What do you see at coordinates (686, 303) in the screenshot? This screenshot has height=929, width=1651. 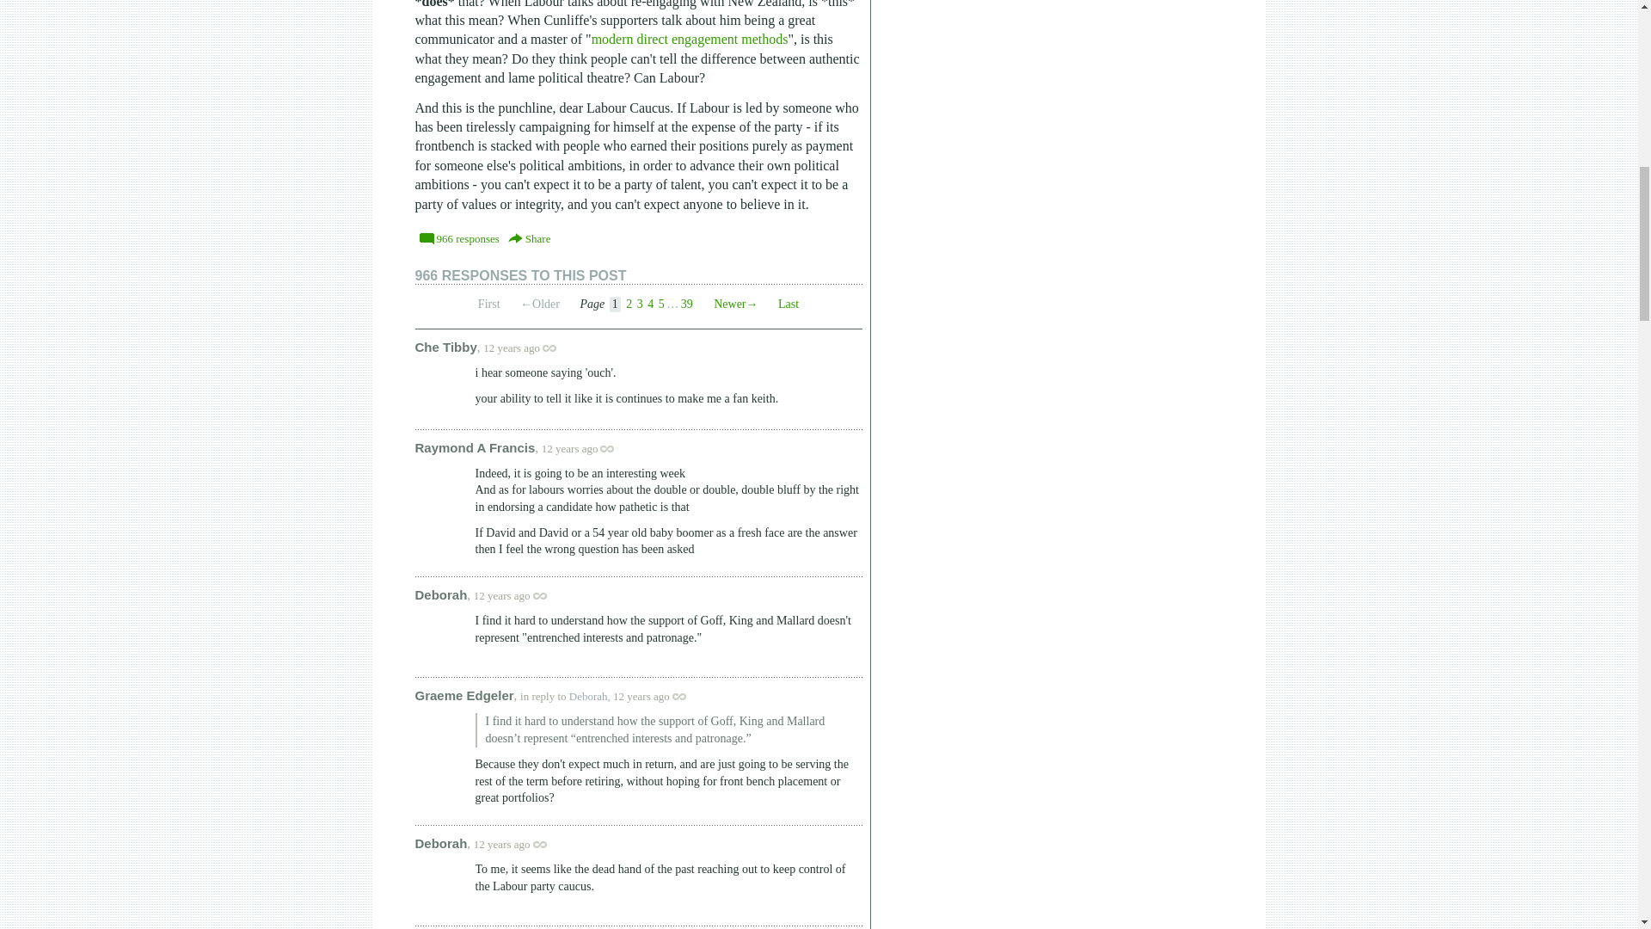 I see `39` at bounding box center [686, 303].